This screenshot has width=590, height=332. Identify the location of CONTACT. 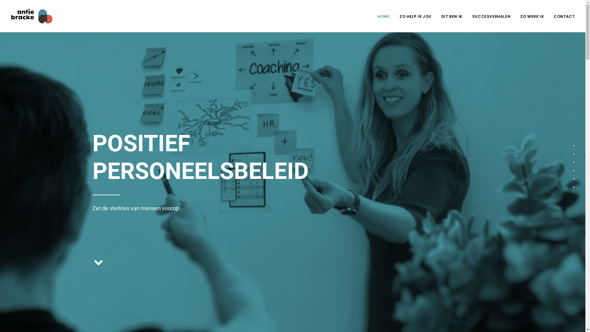
(562, 16).